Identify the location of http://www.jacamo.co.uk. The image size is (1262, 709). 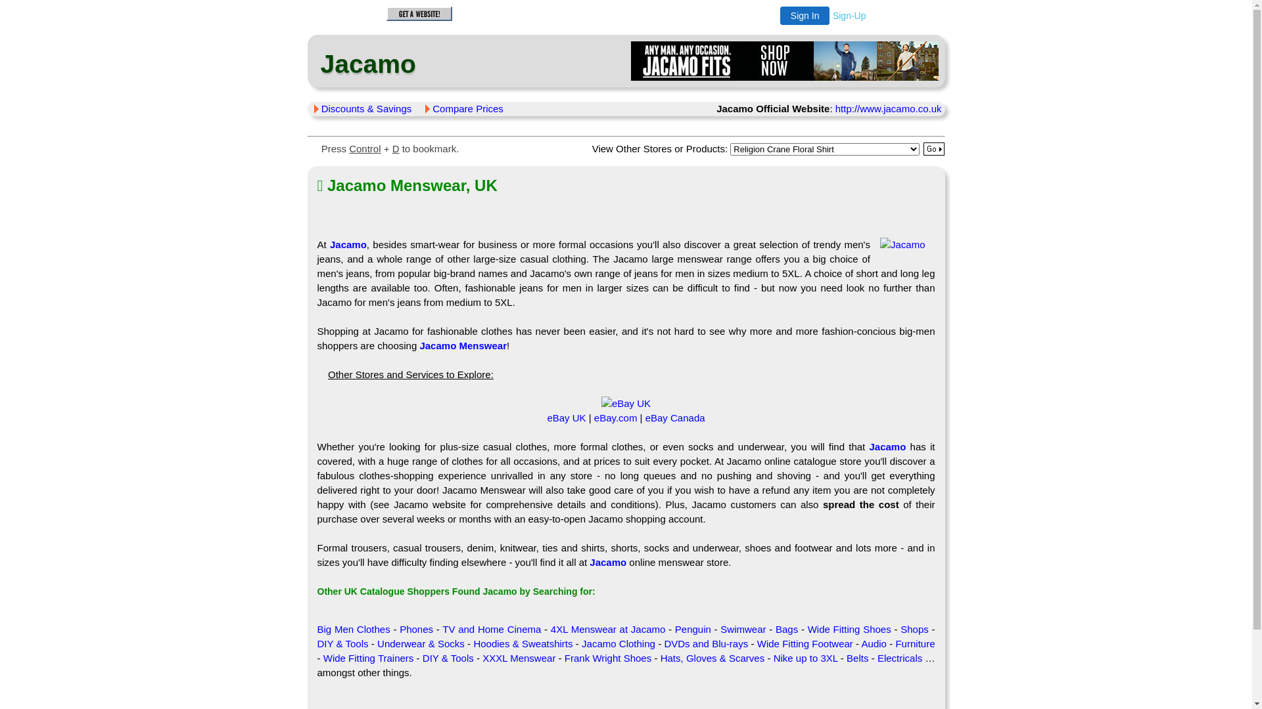
(889, 109).